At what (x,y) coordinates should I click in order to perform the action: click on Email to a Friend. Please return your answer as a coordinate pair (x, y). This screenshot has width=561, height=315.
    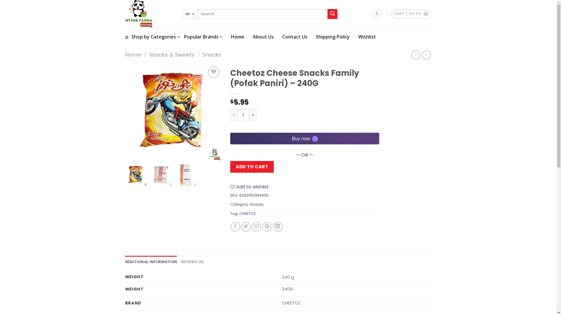
    Looking at the image, I should click on (257, 227).